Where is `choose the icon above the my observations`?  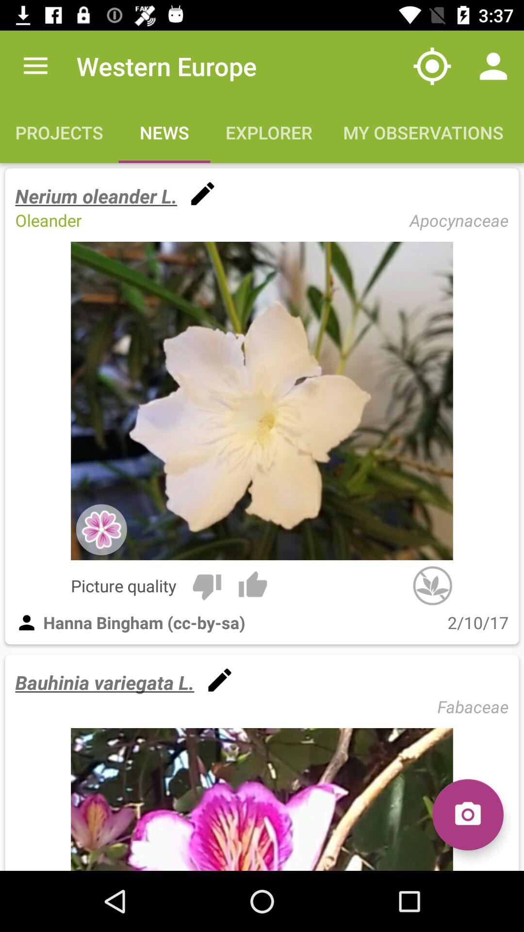
choose the icon above the my observations is located at coordinates (493, 66).